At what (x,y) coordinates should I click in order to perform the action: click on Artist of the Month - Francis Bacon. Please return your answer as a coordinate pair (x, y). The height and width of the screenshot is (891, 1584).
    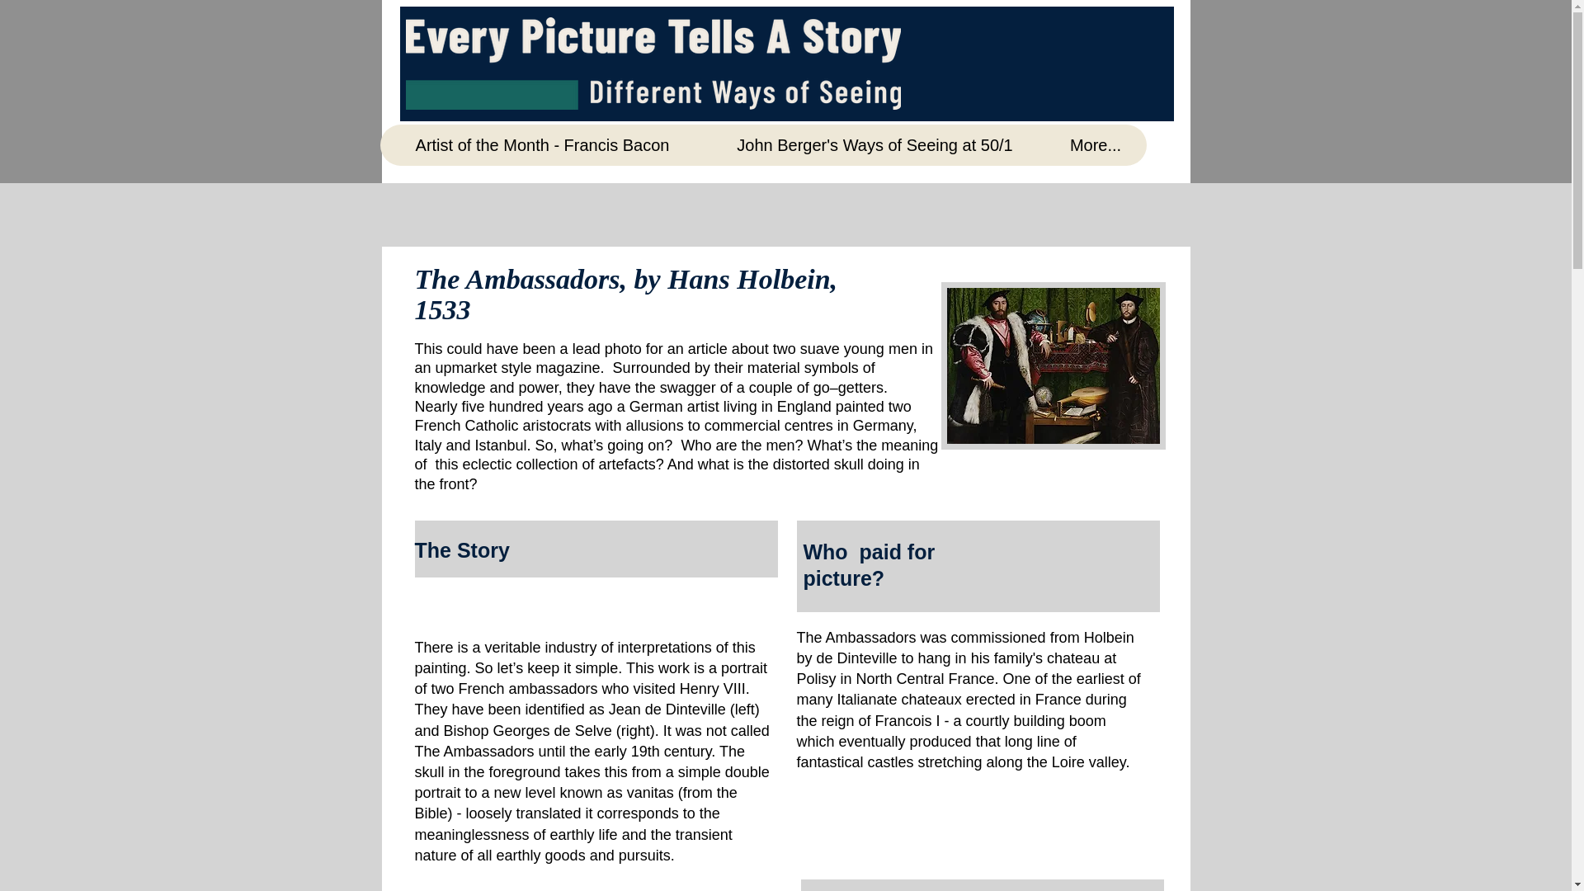
    Looking at the image, I should click on (542, 145).